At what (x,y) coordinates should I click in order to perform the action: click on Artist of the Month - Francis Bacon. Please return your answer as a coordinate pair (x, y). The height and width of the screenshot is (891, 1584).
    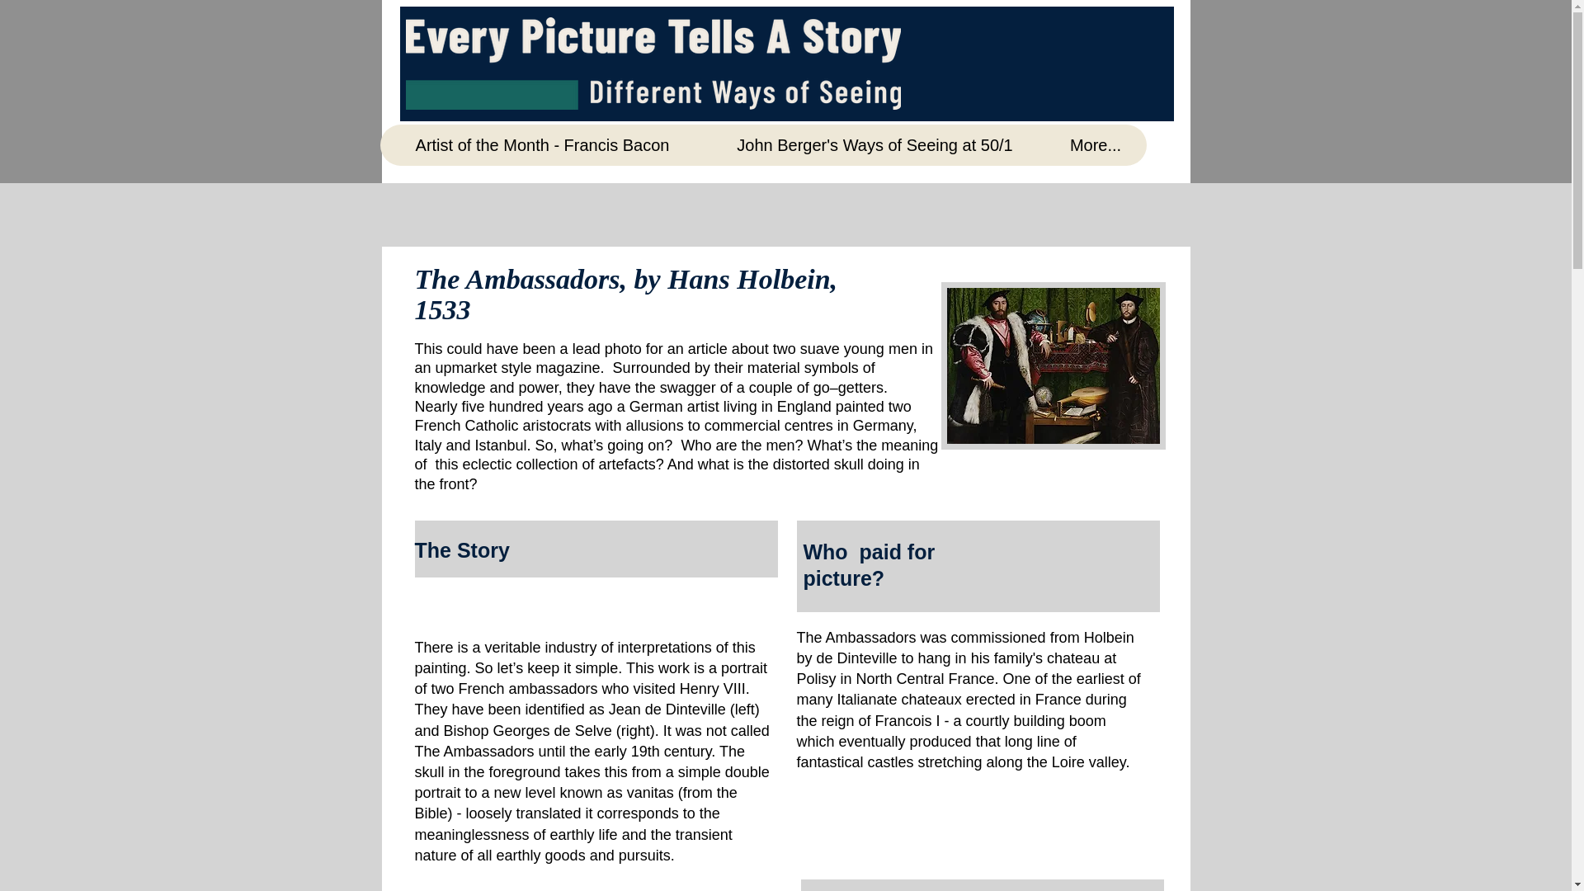
    Looking at the image, I should click on (542, 145).